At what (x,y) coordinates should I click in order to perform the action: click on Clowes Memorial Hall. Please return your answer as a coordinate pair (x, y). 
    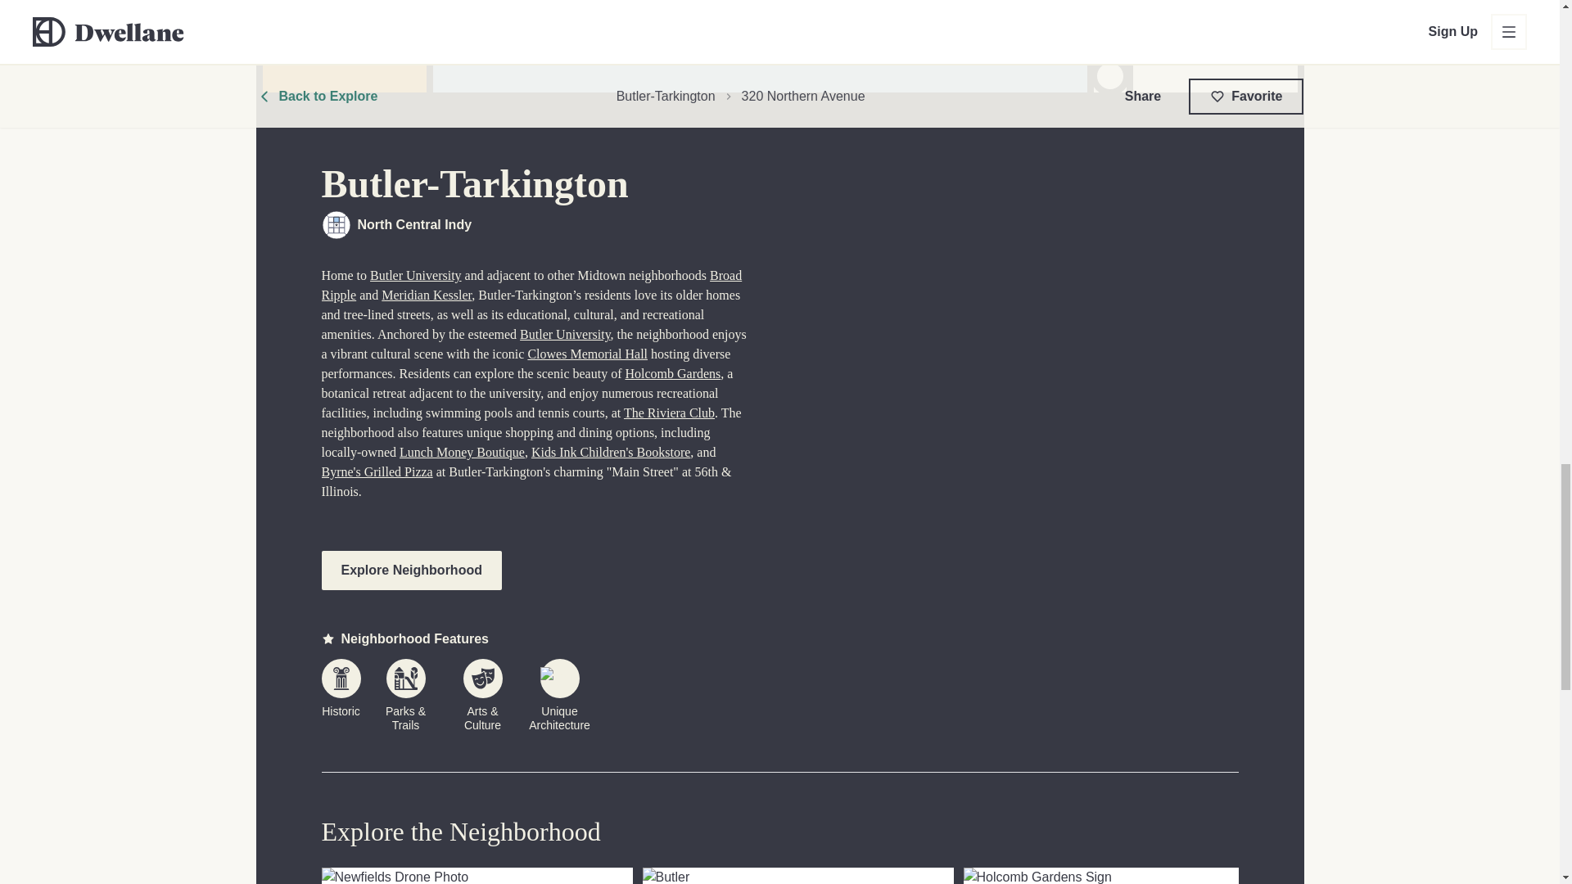
    Looking at the image, I should click on (462, 452).